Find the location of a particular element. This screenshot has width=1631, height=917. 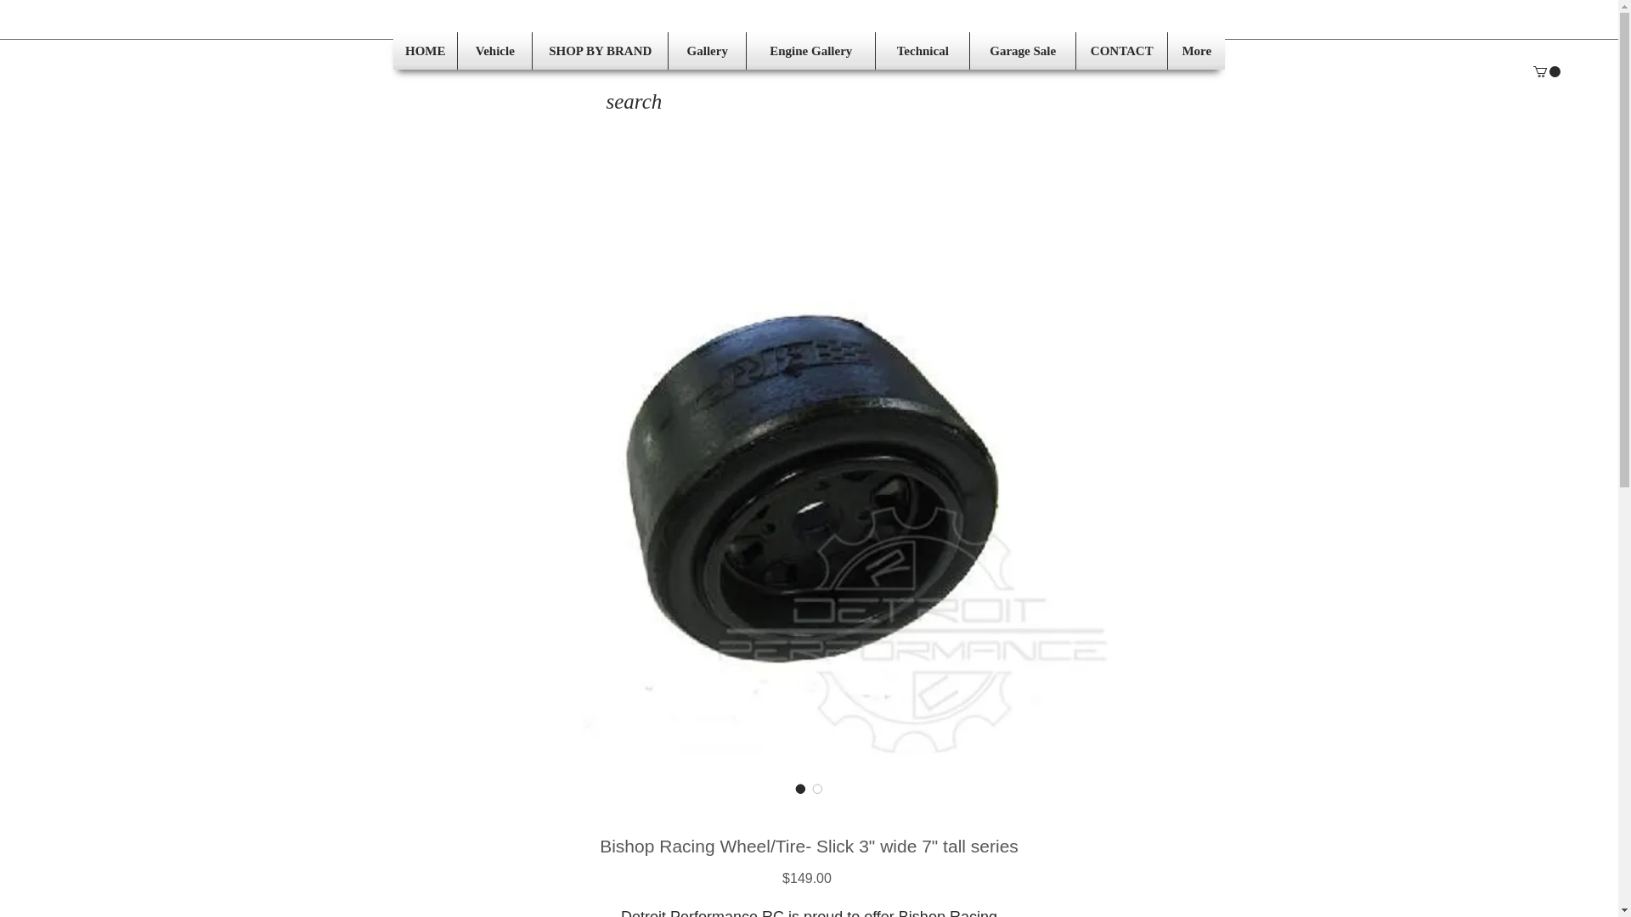

HOME is located at coordinates (425, 51).